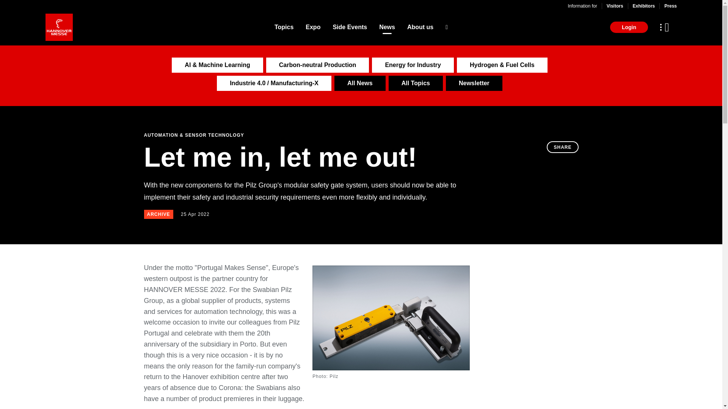 The width and height of the screenshot is (728, 409). What do you see at coordinates (644, 6) in the screenshot?
I see `Exhibitors` at bounding box center [644, 6].